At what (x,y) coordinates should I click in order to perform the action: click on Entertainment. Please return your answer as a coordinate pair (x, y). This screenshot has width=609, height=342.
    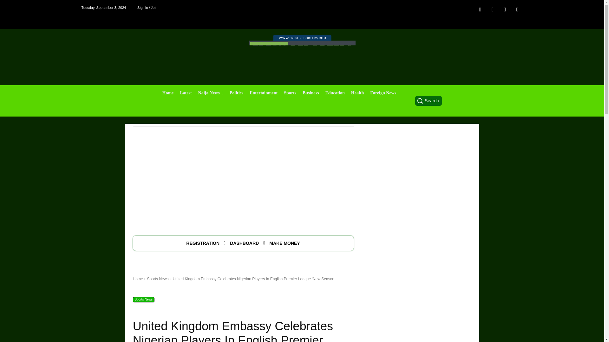
    Looking at the image, I should click on (264, 93).